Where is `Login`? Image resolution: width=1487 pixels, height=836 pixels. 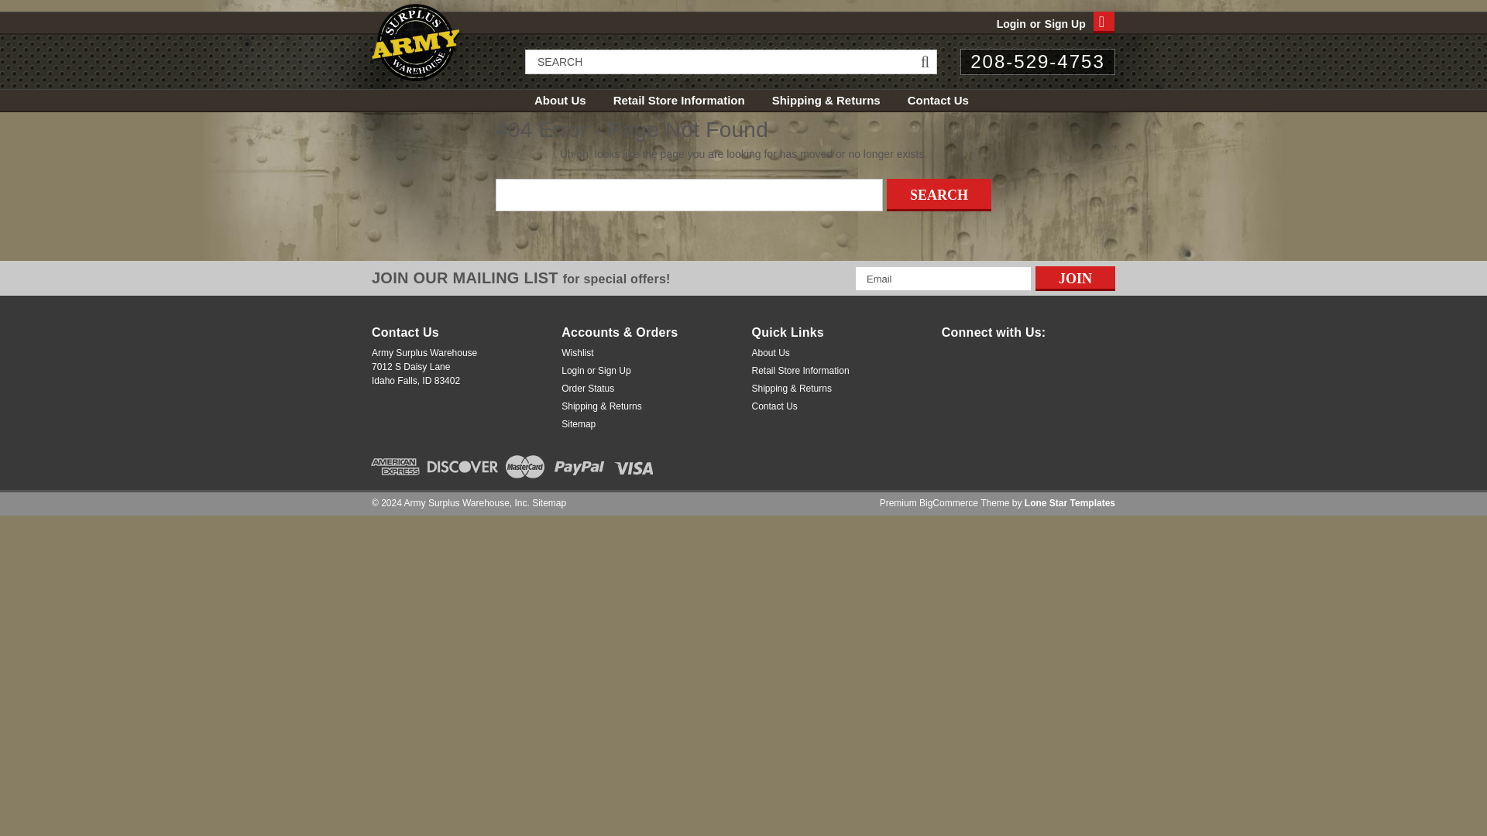
Login is located at coordinates (1011, 24).